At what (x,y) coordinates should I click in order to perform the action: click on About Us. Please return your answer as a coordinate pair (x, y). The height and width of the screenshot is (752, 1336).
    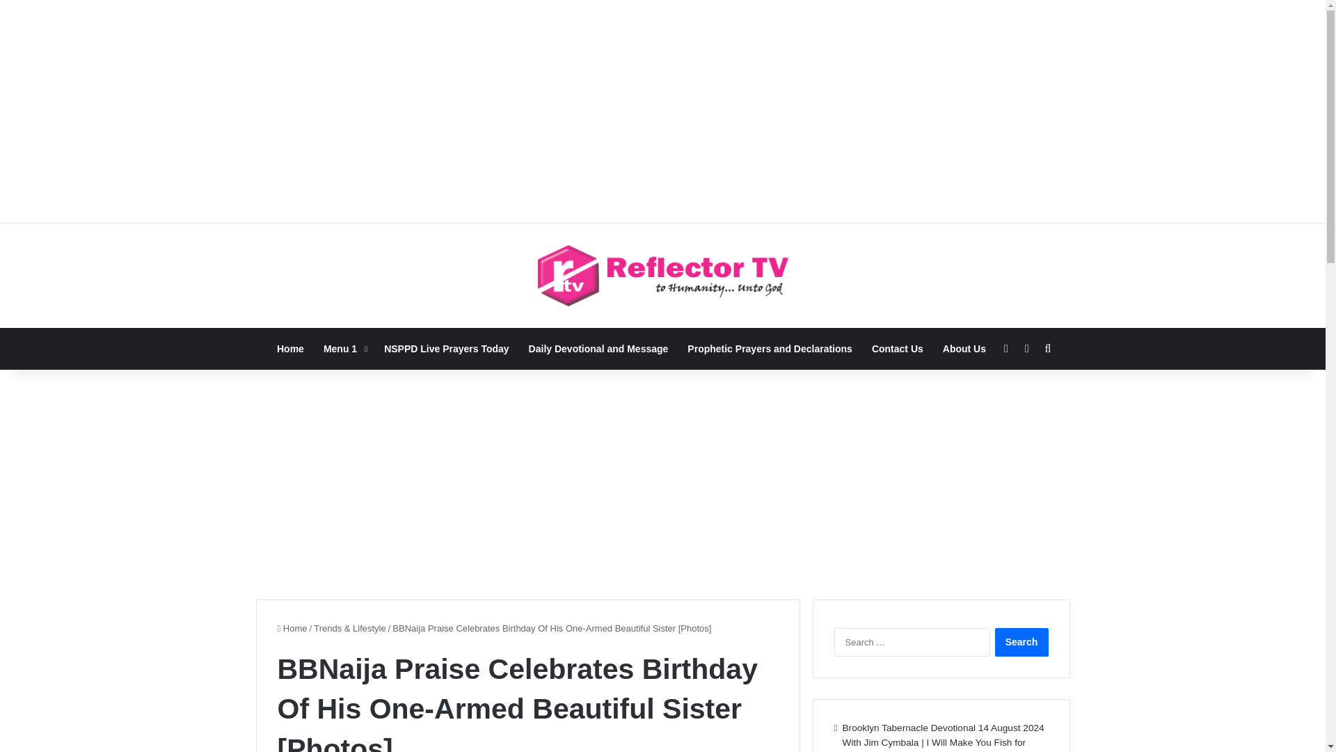
    Looking at the image, I should click on (964, 348).